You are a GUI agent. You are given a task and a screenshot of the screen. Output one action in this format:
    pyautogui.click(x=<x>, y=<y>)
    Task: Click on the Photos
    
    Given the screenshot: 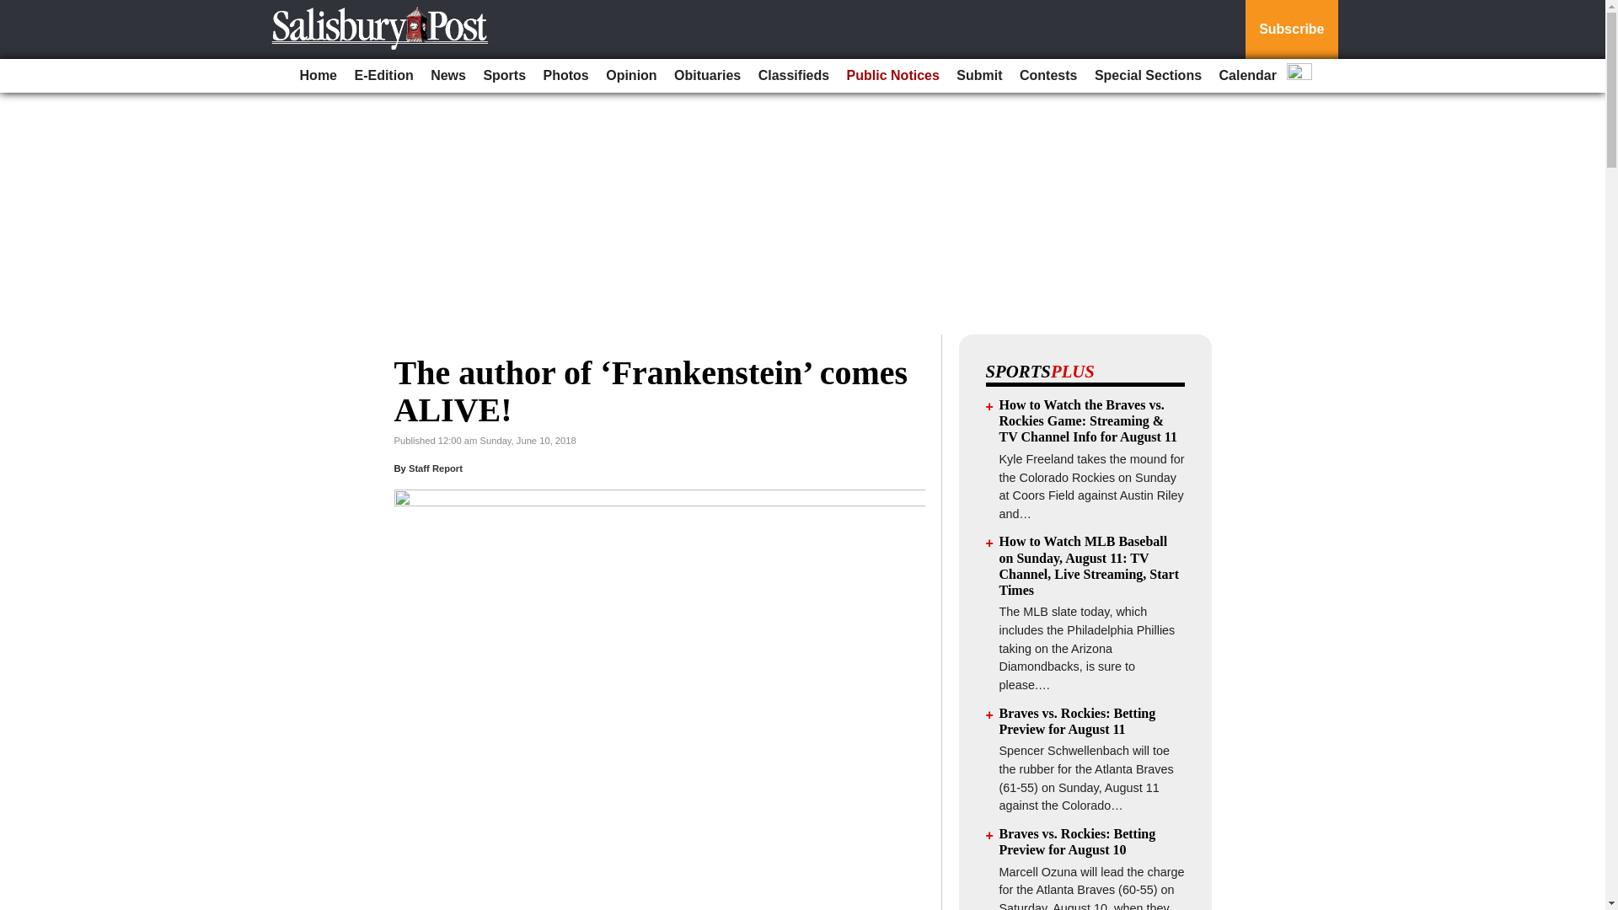 What is the action you would take?
    pyautogui.click(x=566, y=76)
    